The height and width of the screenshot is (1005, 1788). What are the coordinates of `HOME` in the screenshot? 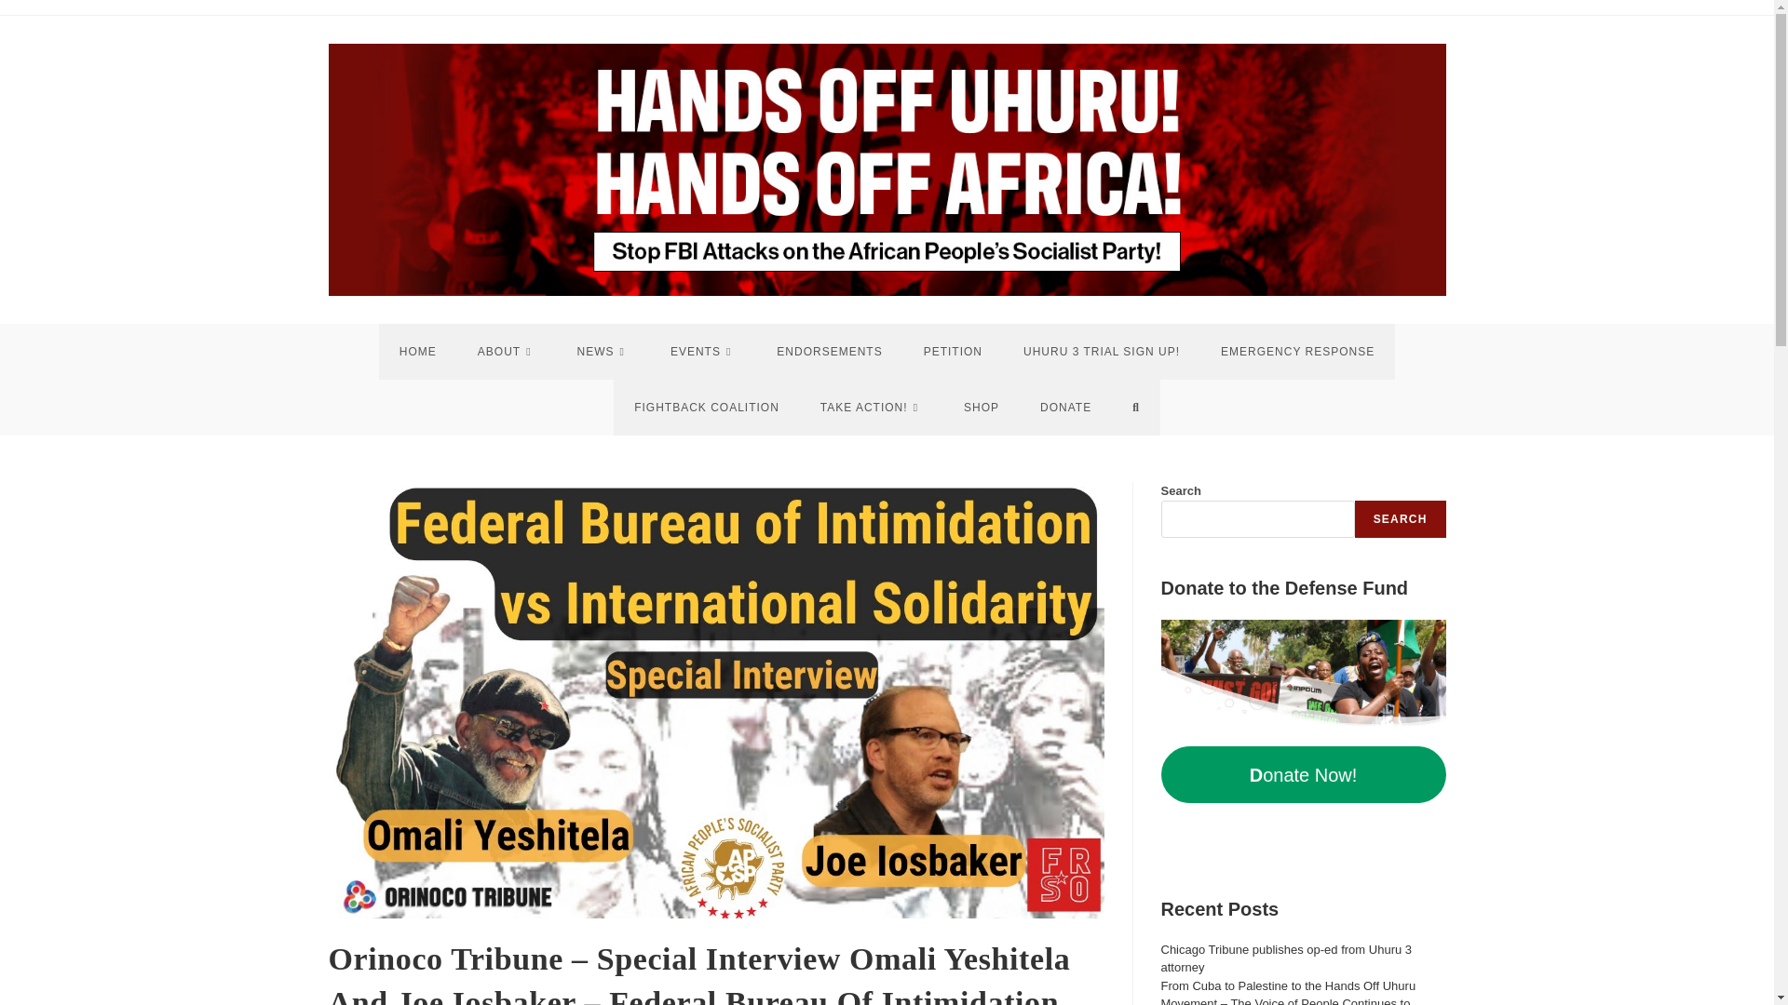 It's located at (418, 352).